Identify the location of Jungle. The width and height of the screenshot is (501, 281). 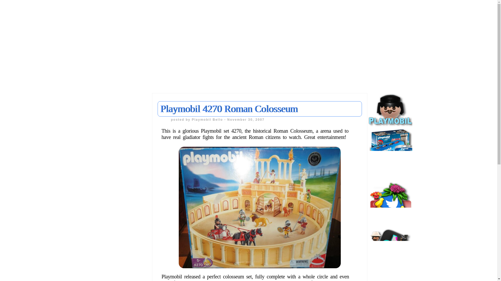
(13, 200).